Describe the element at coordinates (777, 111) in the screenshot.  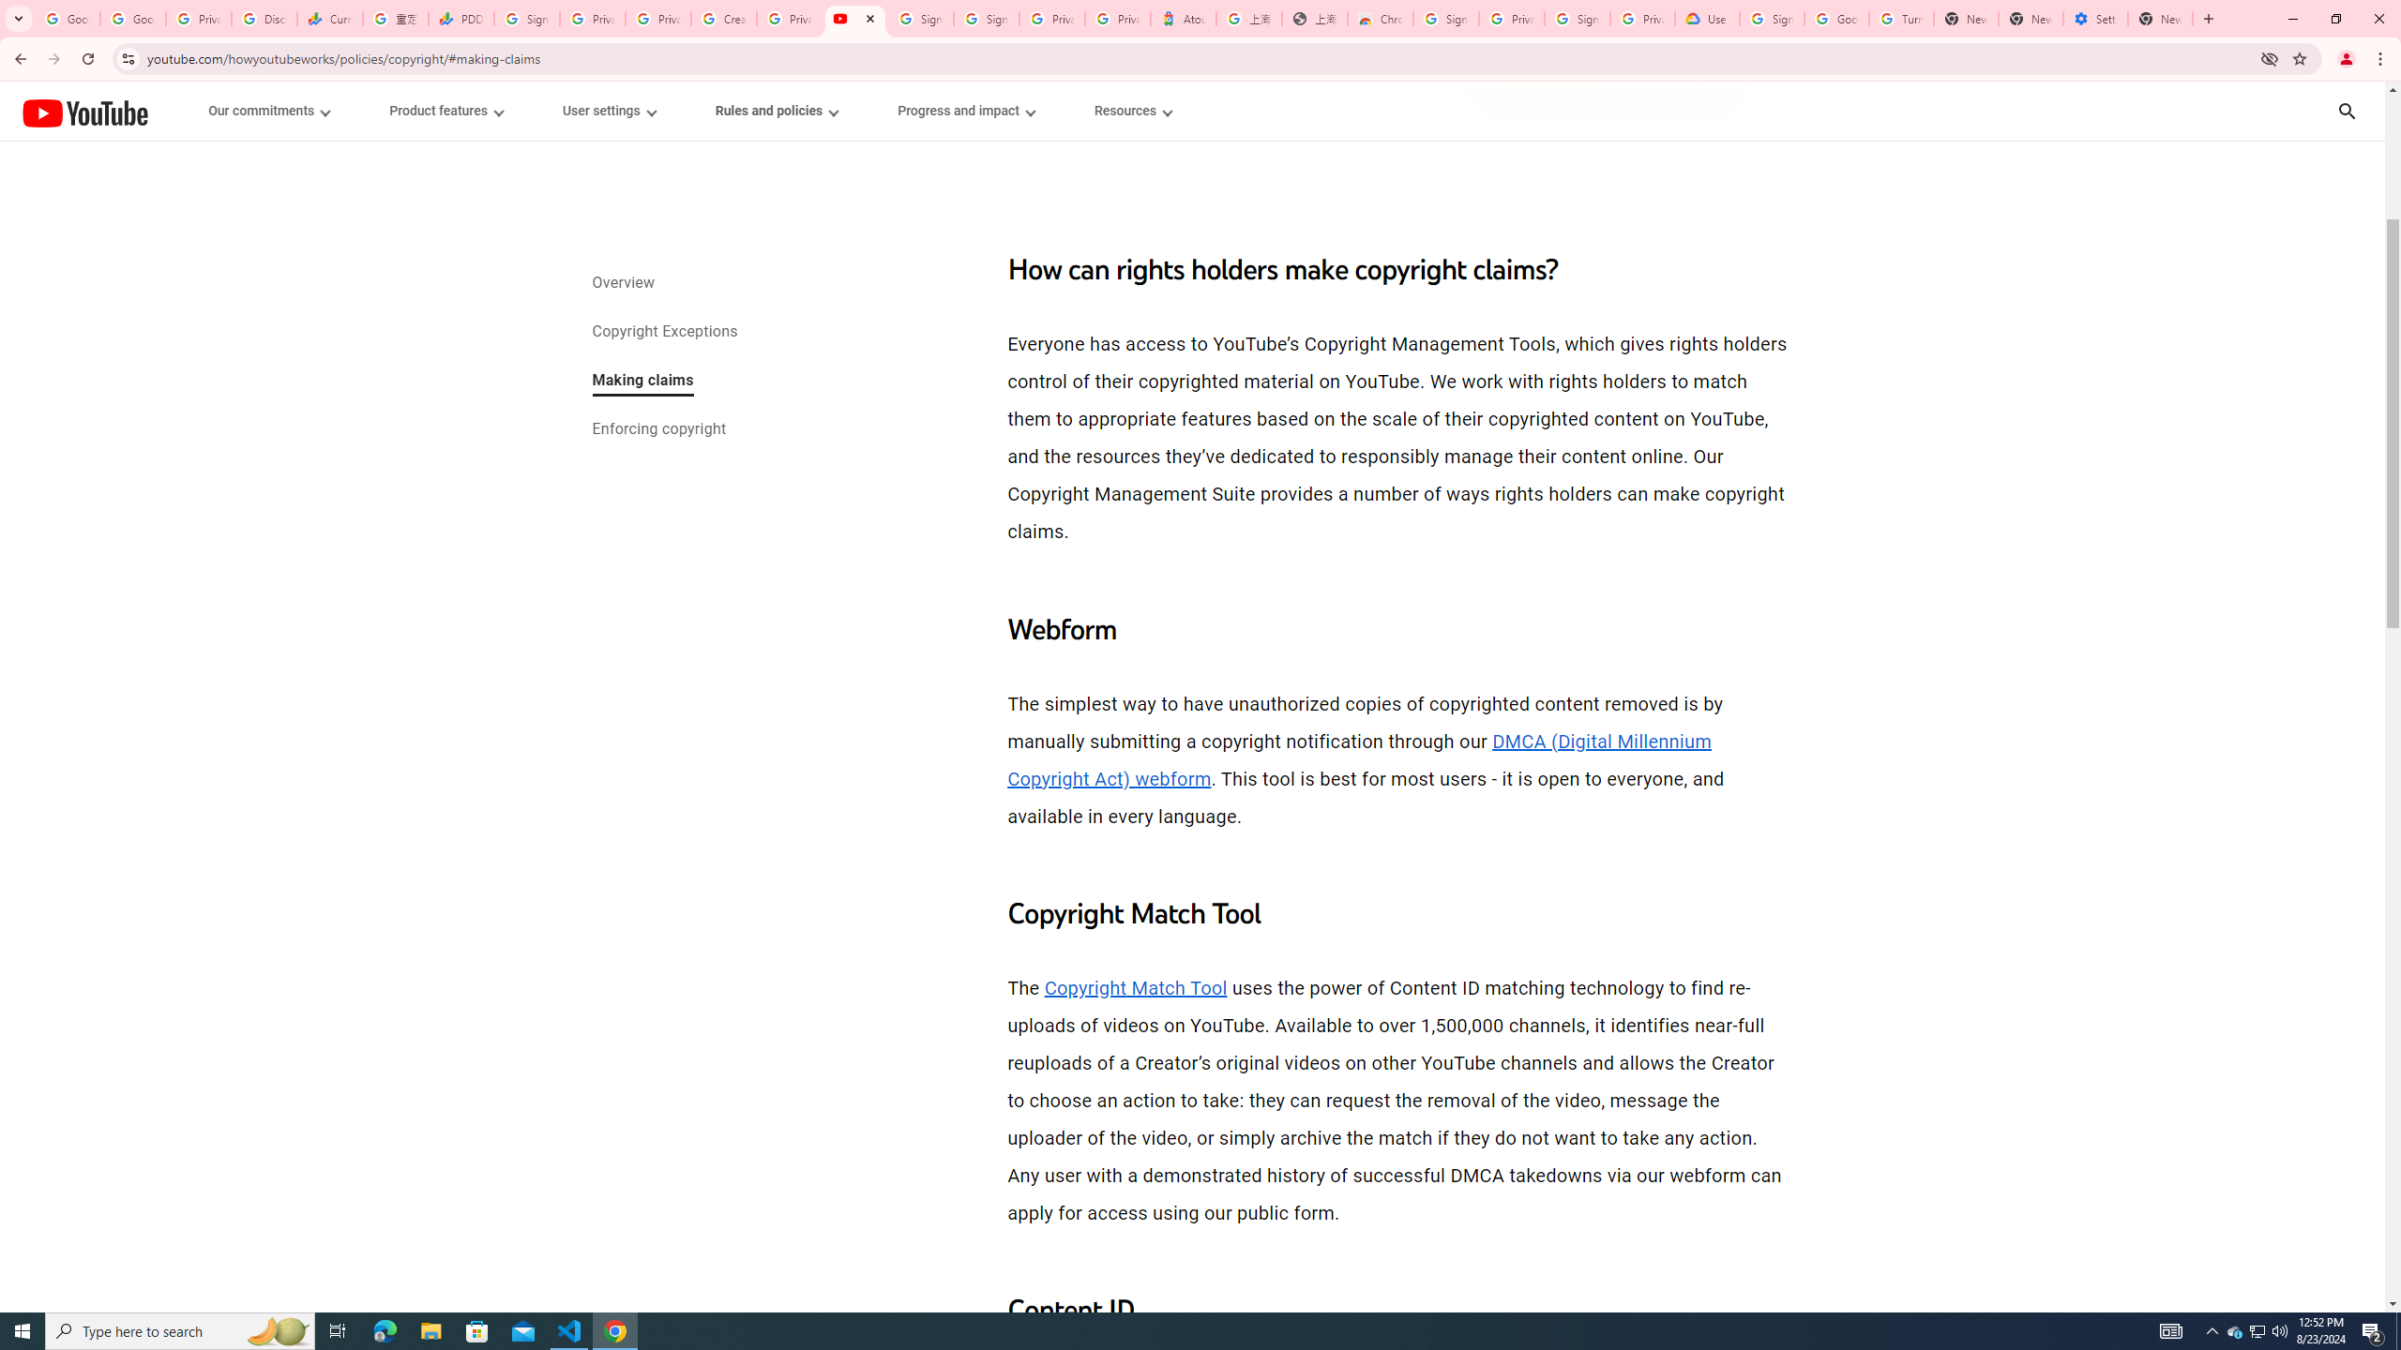
I see `Rules and policies menupopup` at that location.